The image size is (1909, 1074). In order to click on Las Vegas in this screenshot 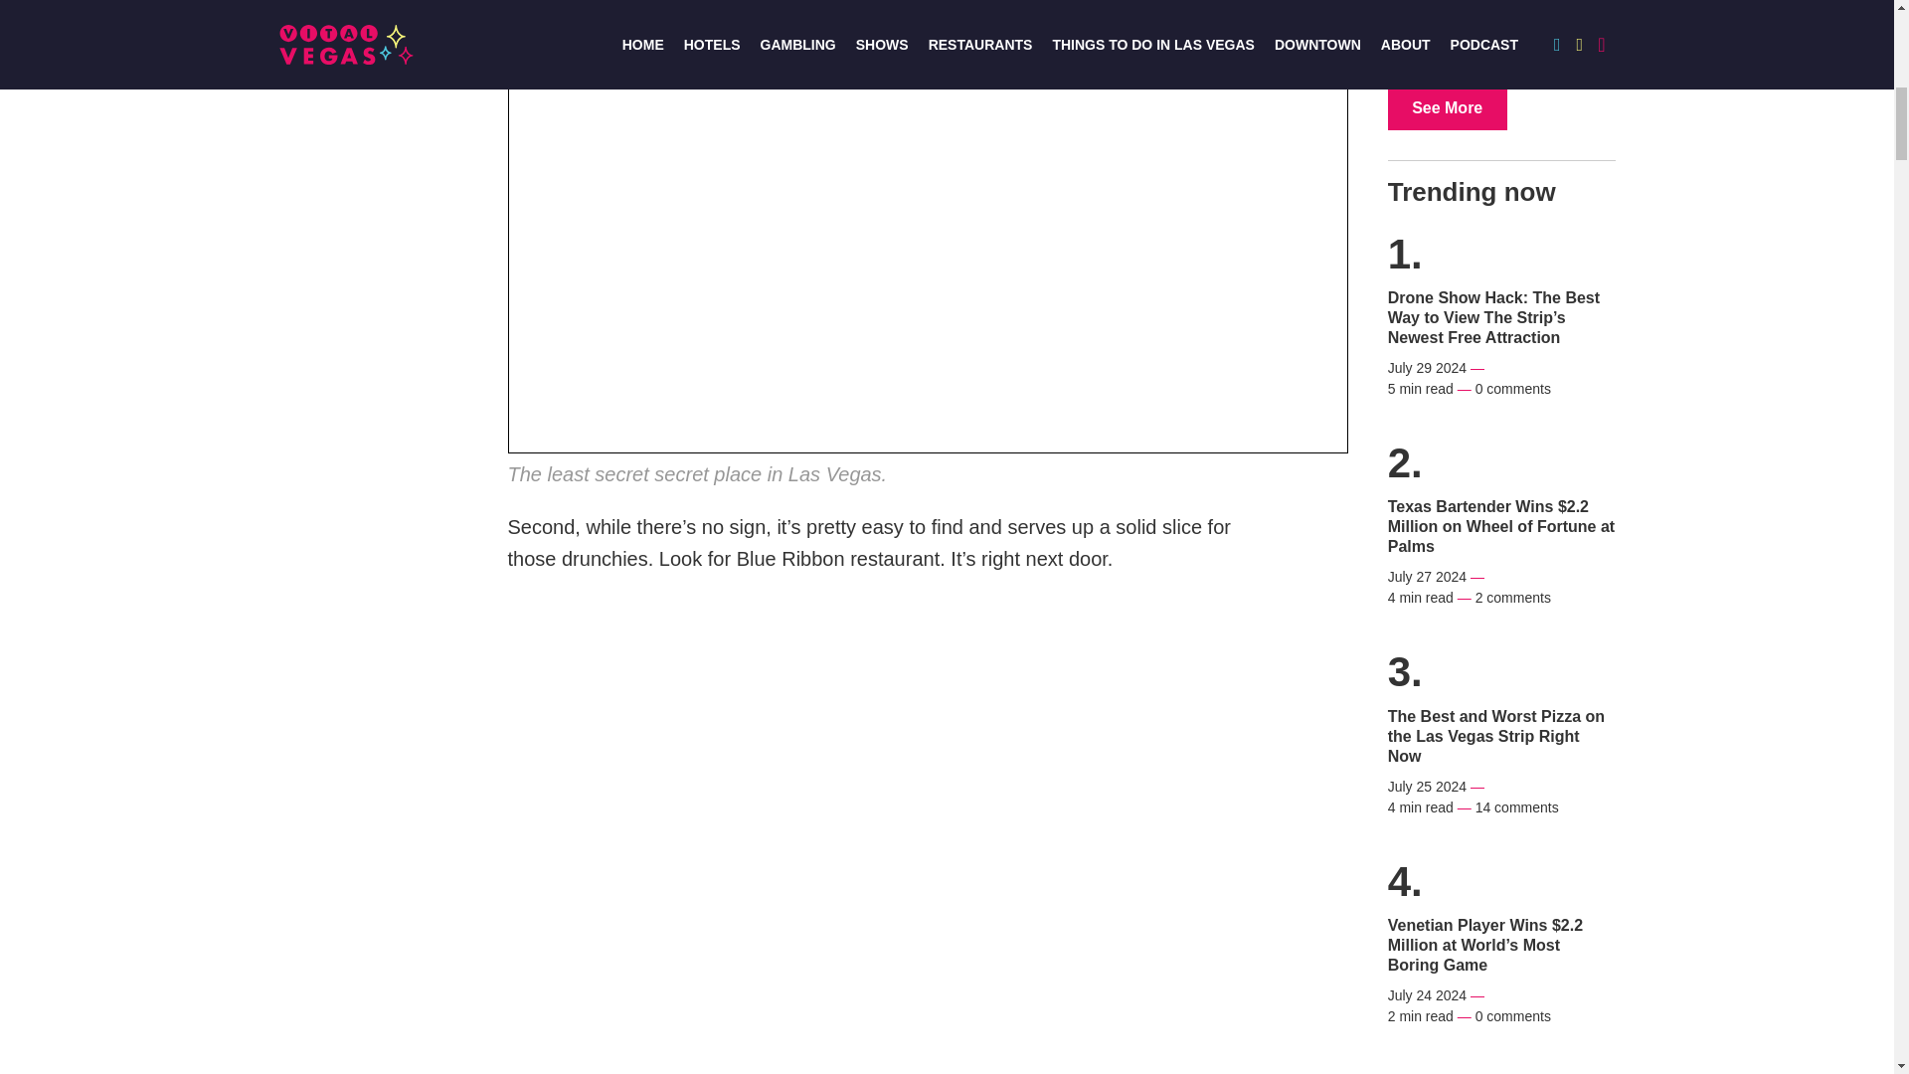, I will do `click(1448, 107)`.